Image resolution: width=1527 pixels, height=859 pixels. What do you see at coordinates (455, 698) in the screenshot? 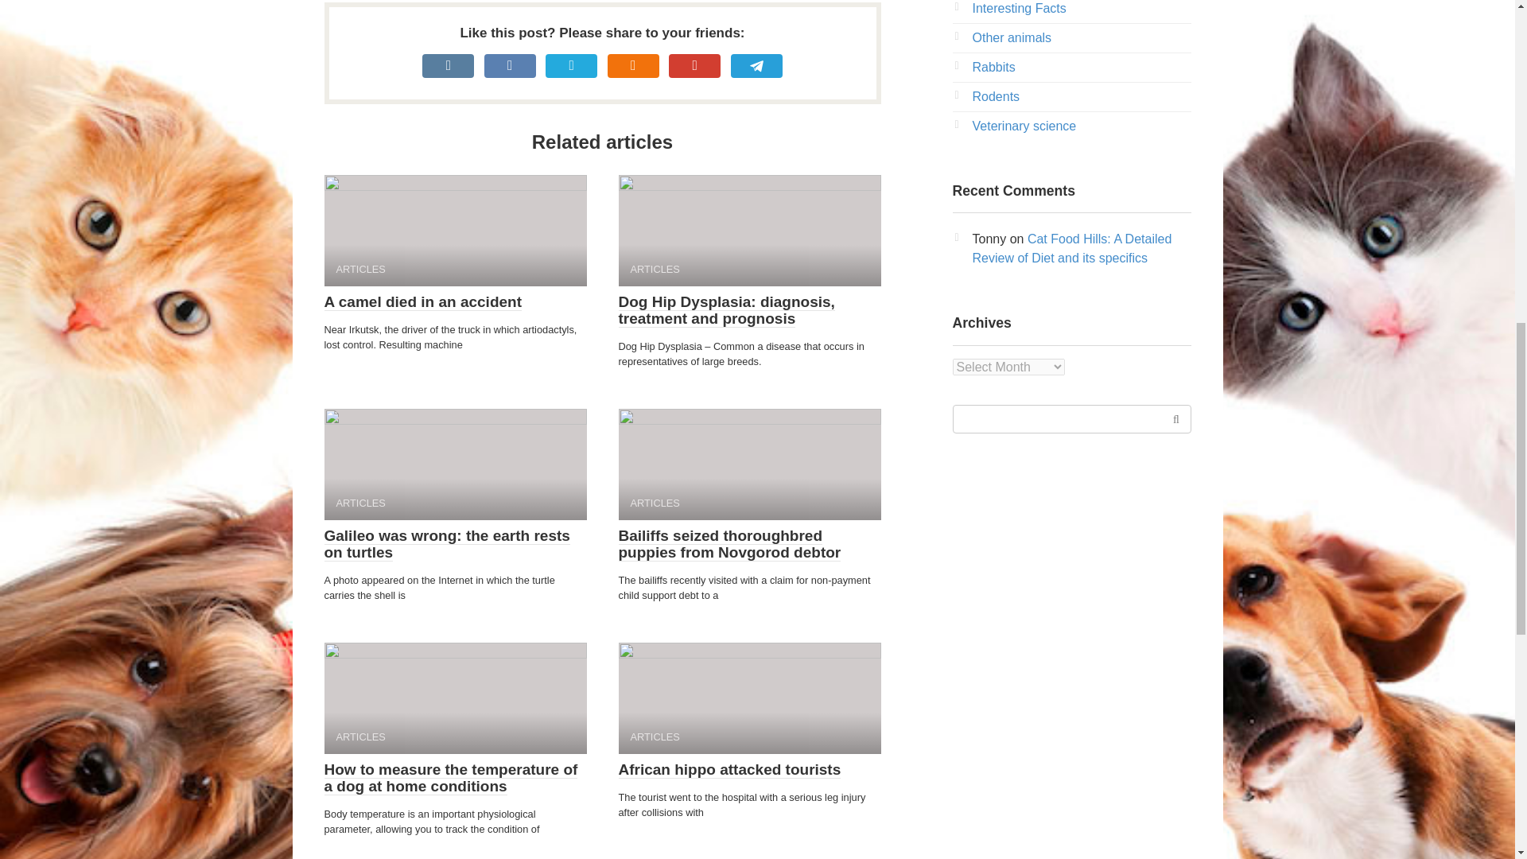
I see `ARTICLES` at bounding box center [455, 698].